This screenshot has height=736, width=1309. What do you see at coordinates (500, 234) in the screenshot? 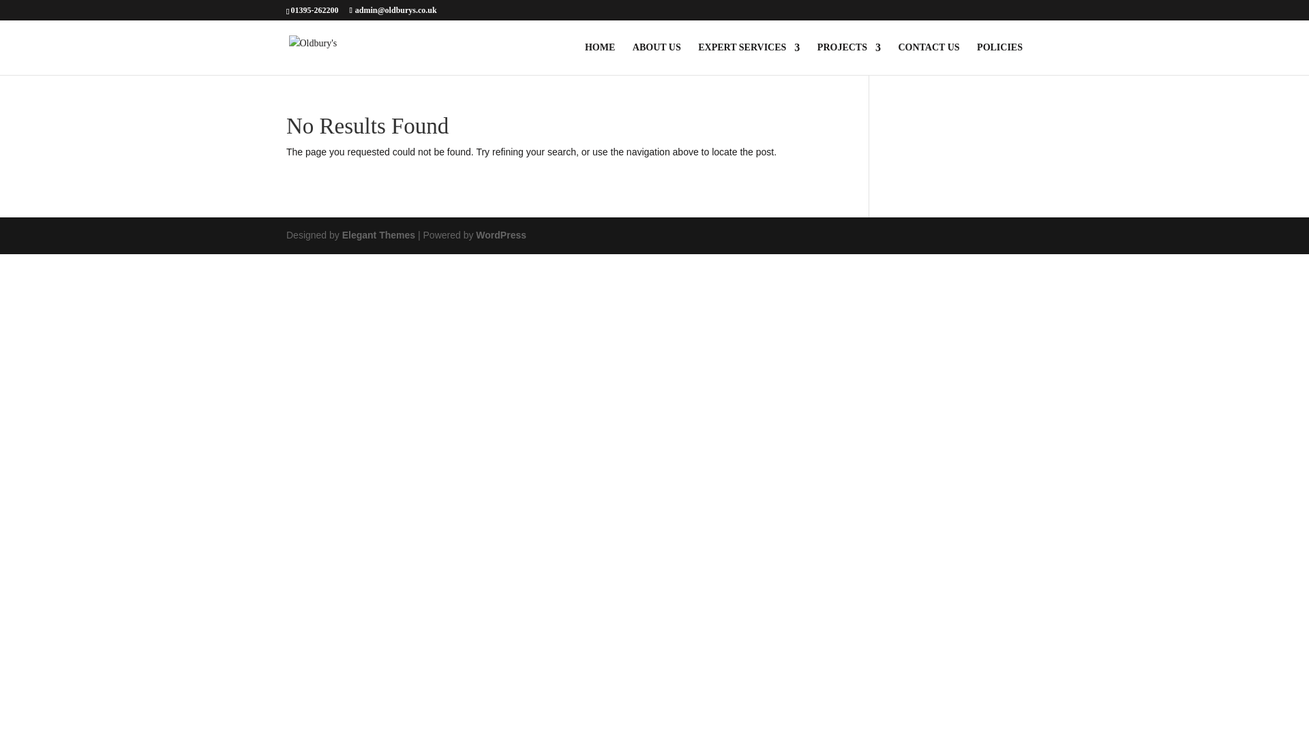
I see `WordPress` at bounding box center [500, 234].